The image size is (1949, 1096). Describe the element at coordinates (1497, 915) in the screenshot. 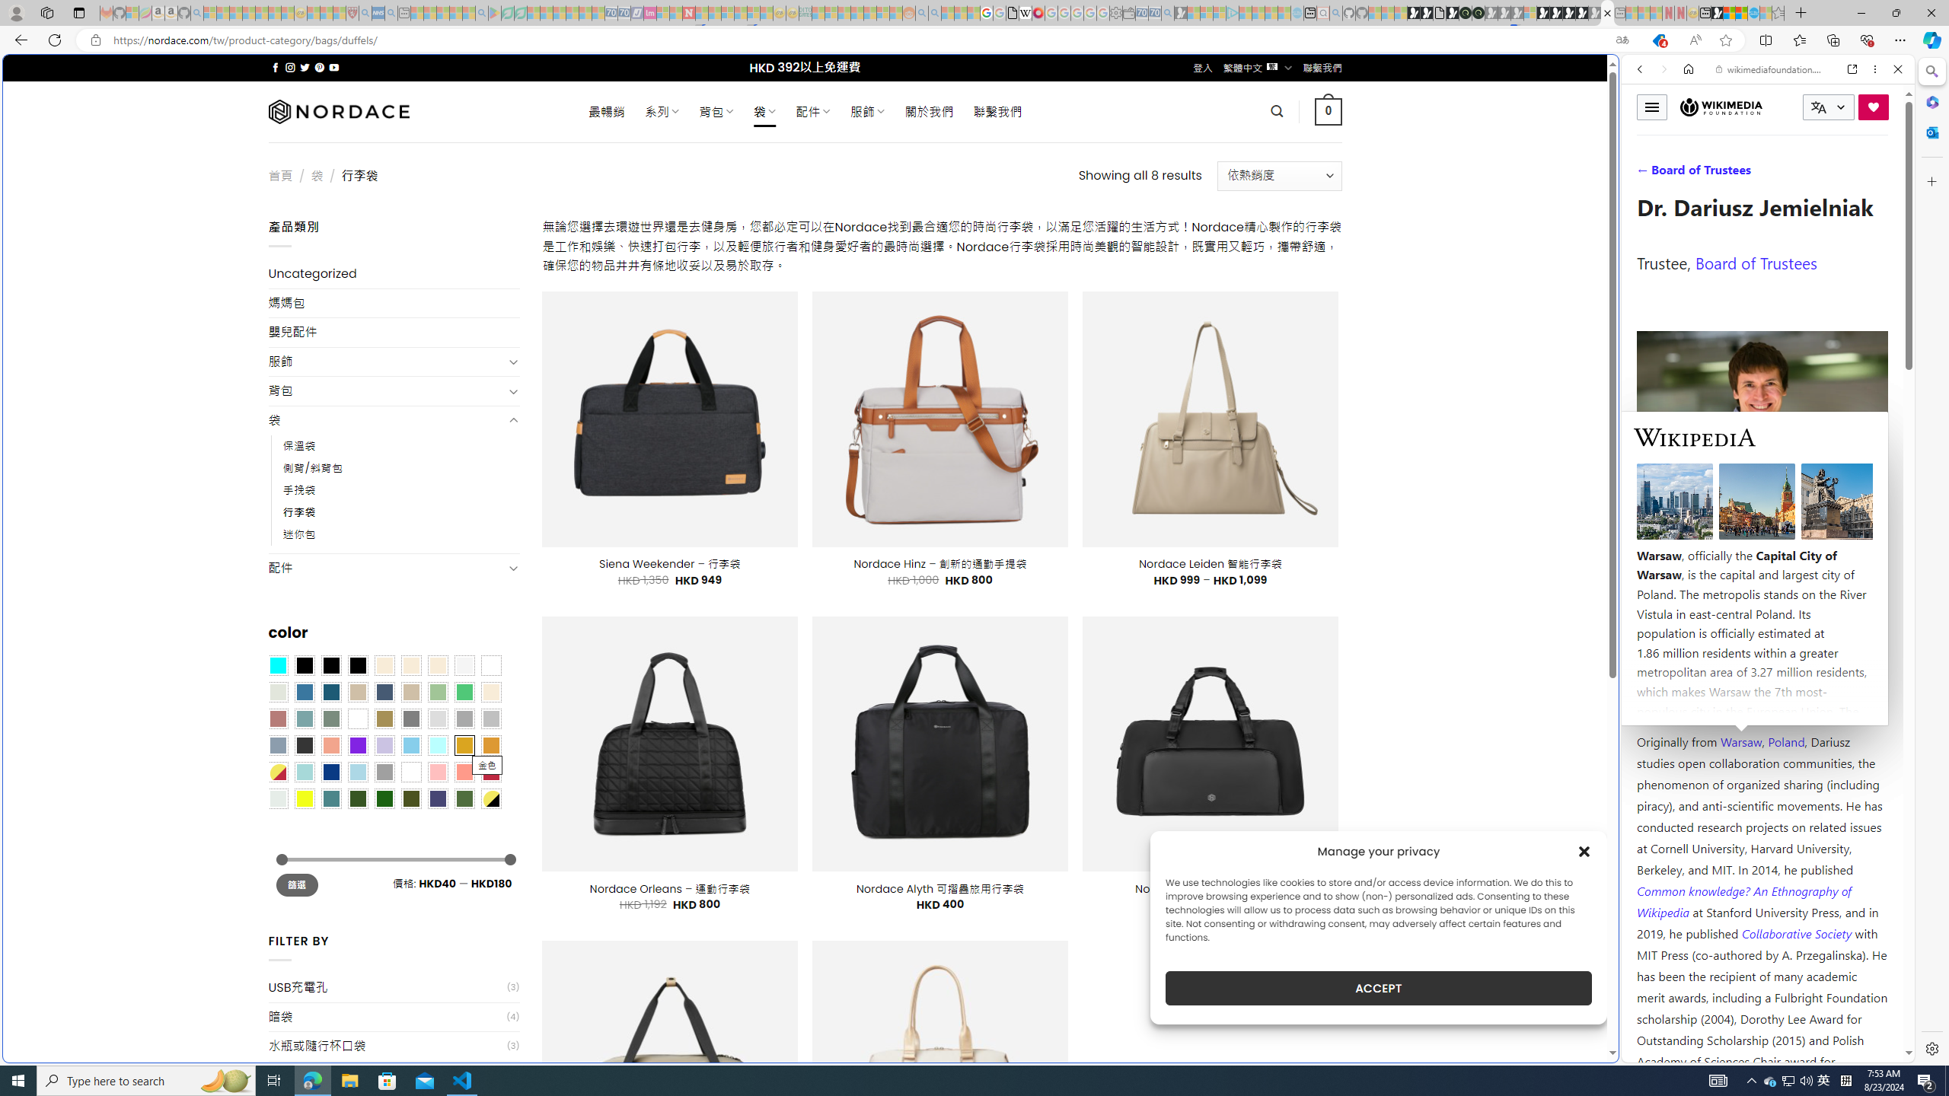

I see `google_privacy_policy_zh-CN.pdf` at that location.